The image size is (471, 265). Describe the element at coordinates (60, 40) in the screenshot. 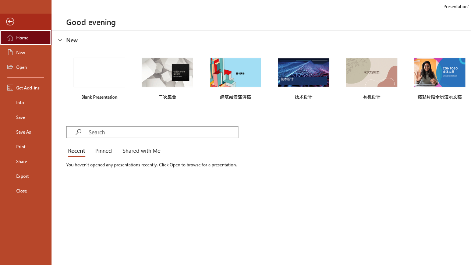

I see `Hide or show region` at that location.